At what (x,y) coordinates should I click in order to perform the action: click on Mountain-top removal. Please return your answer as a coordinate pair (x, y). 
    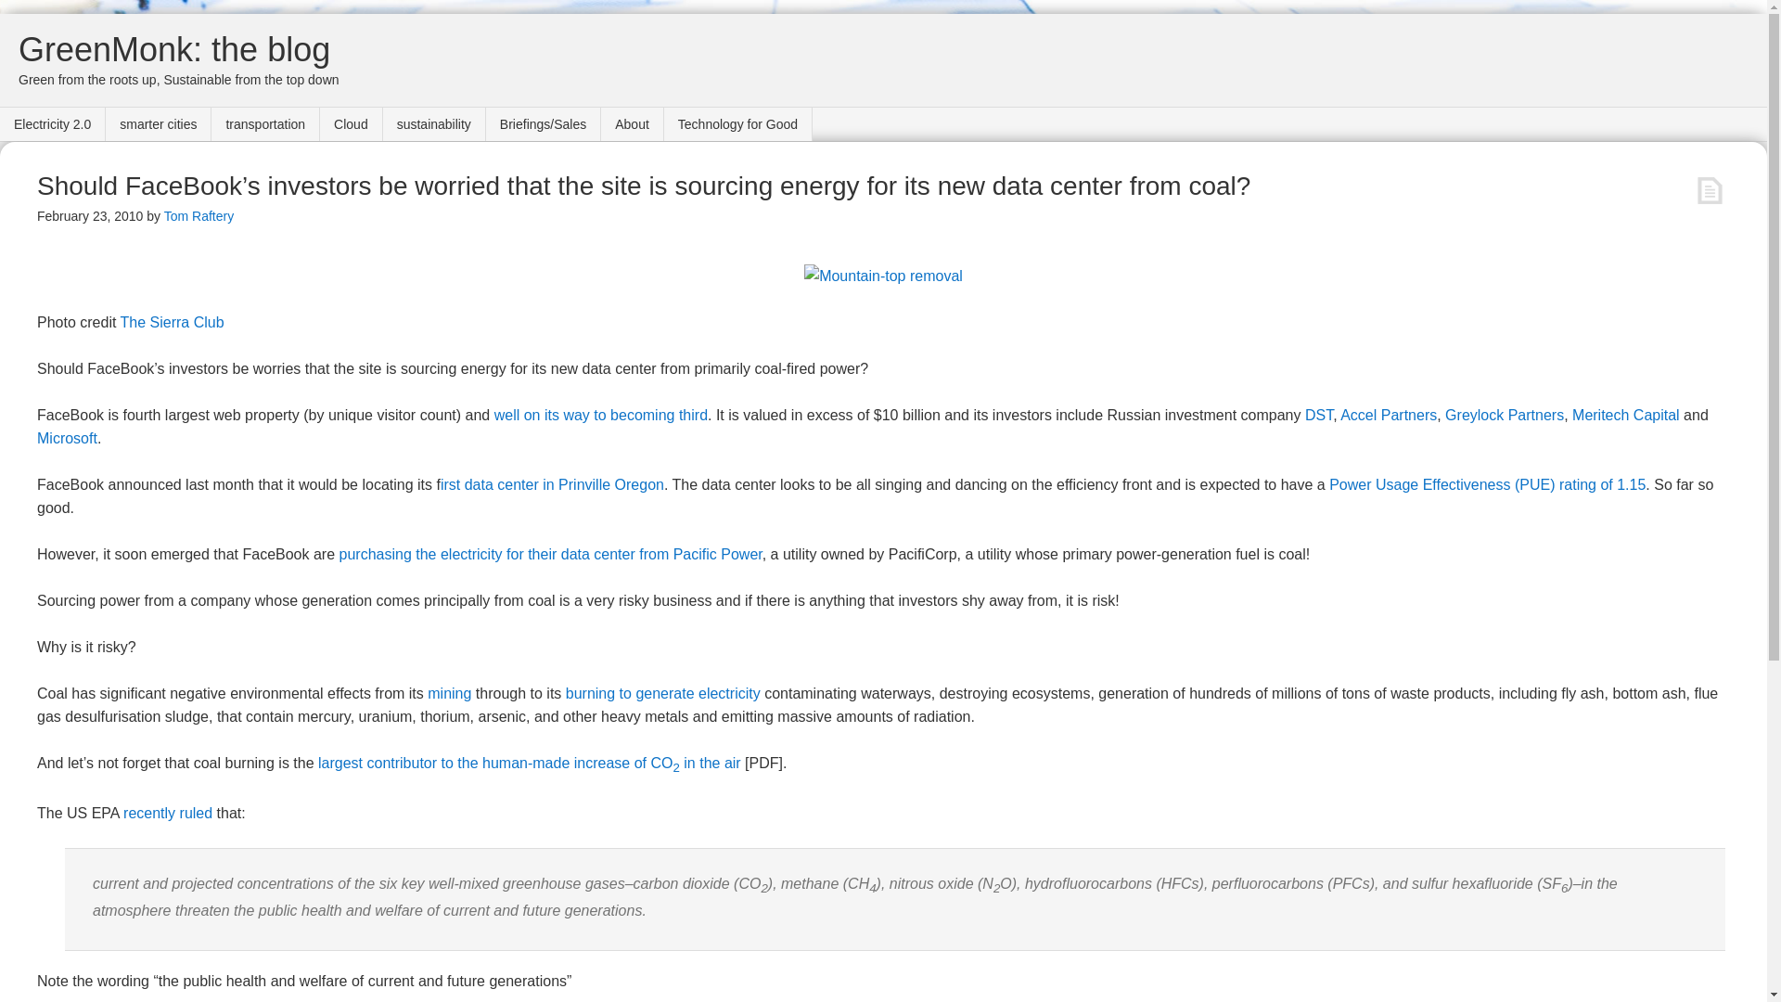
    Looking at the image, I should click on (883, 276).